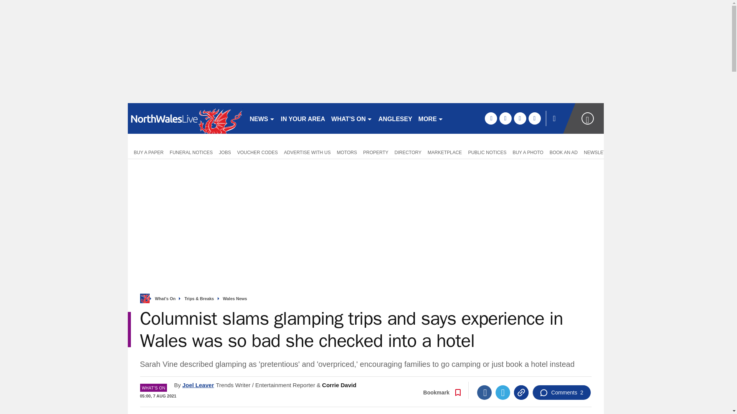 The height and width of the screenshot is (414, 737). I want to click on WHAT'S ON, so click(352, 118).